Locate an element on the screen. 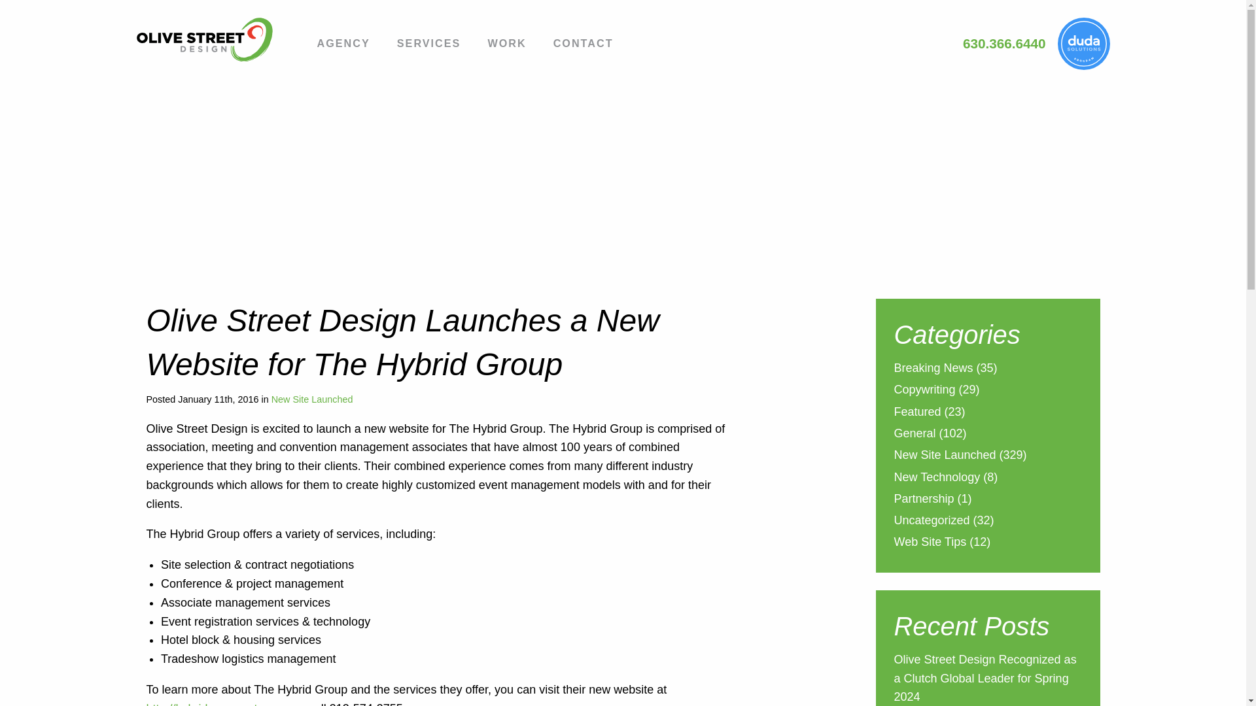 The width and height of the screenshot is (1256, 706). Partnership is located at coordinates (923, 499).